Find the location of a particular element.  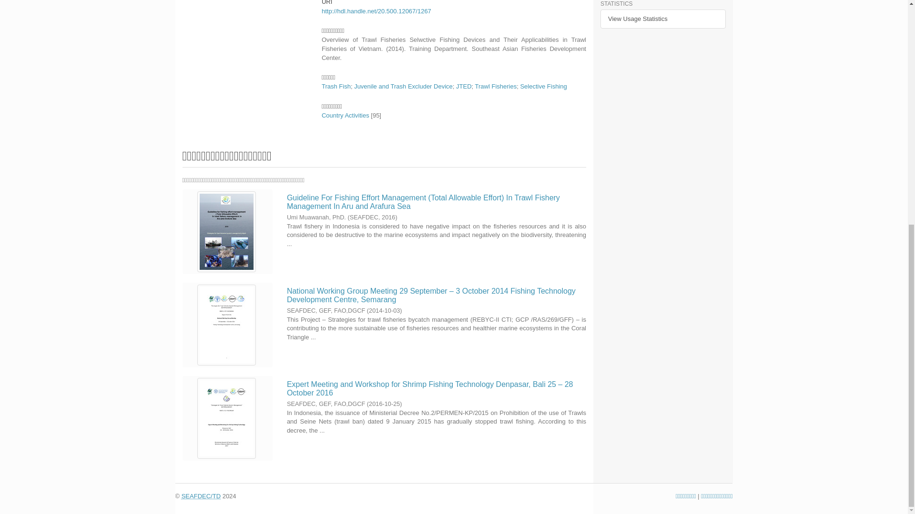

Selective Fishing is located at coordinates (543, 86).